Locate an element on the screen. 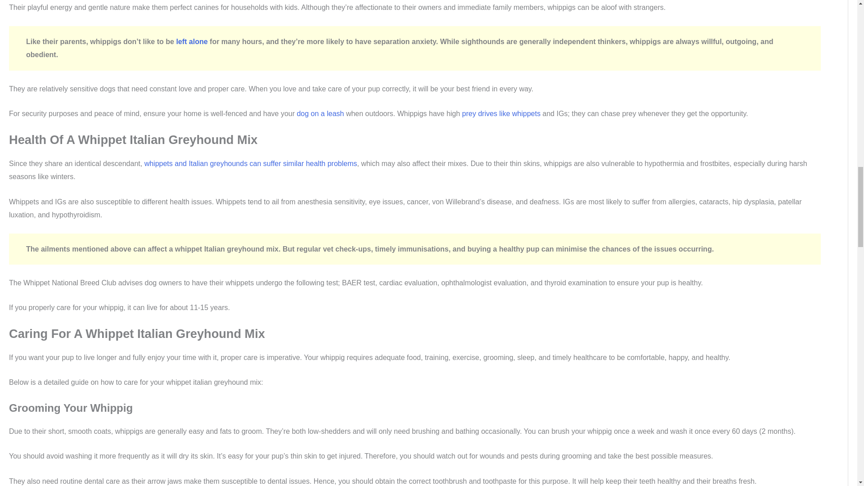 This screenshot has width=864, height=486. dog on a leash is located at coordinates (320, 113).